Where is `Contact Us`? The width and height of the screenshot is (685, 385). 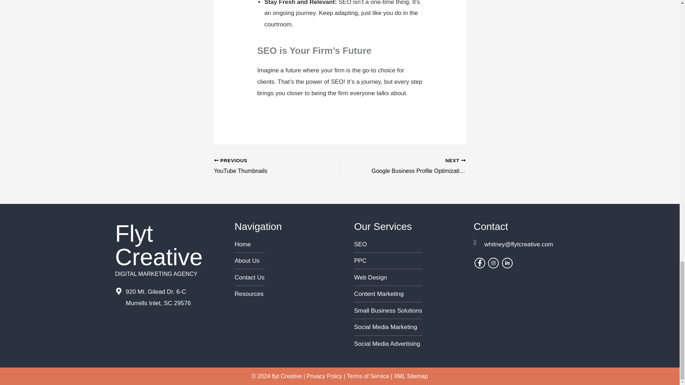 Contact Us is located at coordinates (264, 166).